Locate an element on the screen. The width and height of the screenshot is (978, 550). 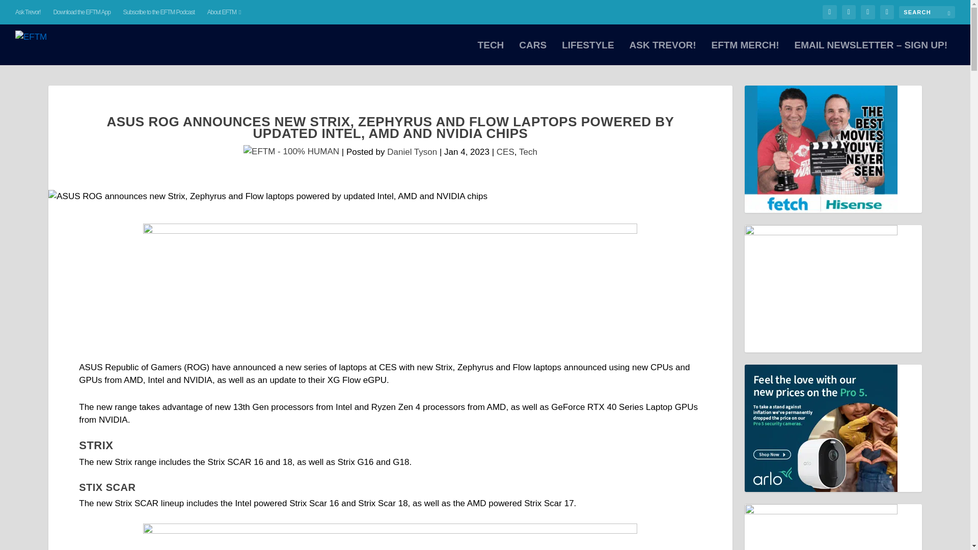
Search for: is located at coordinates (927, 12).